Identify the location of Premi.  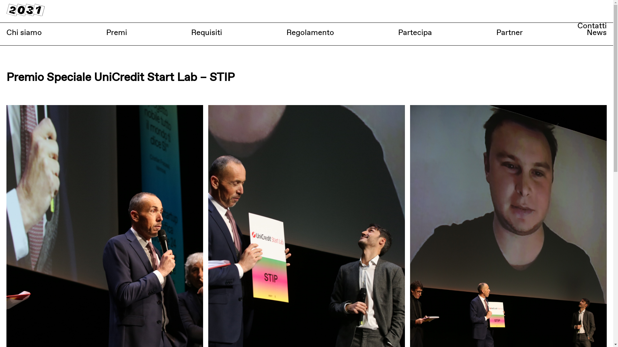
(117, 32).